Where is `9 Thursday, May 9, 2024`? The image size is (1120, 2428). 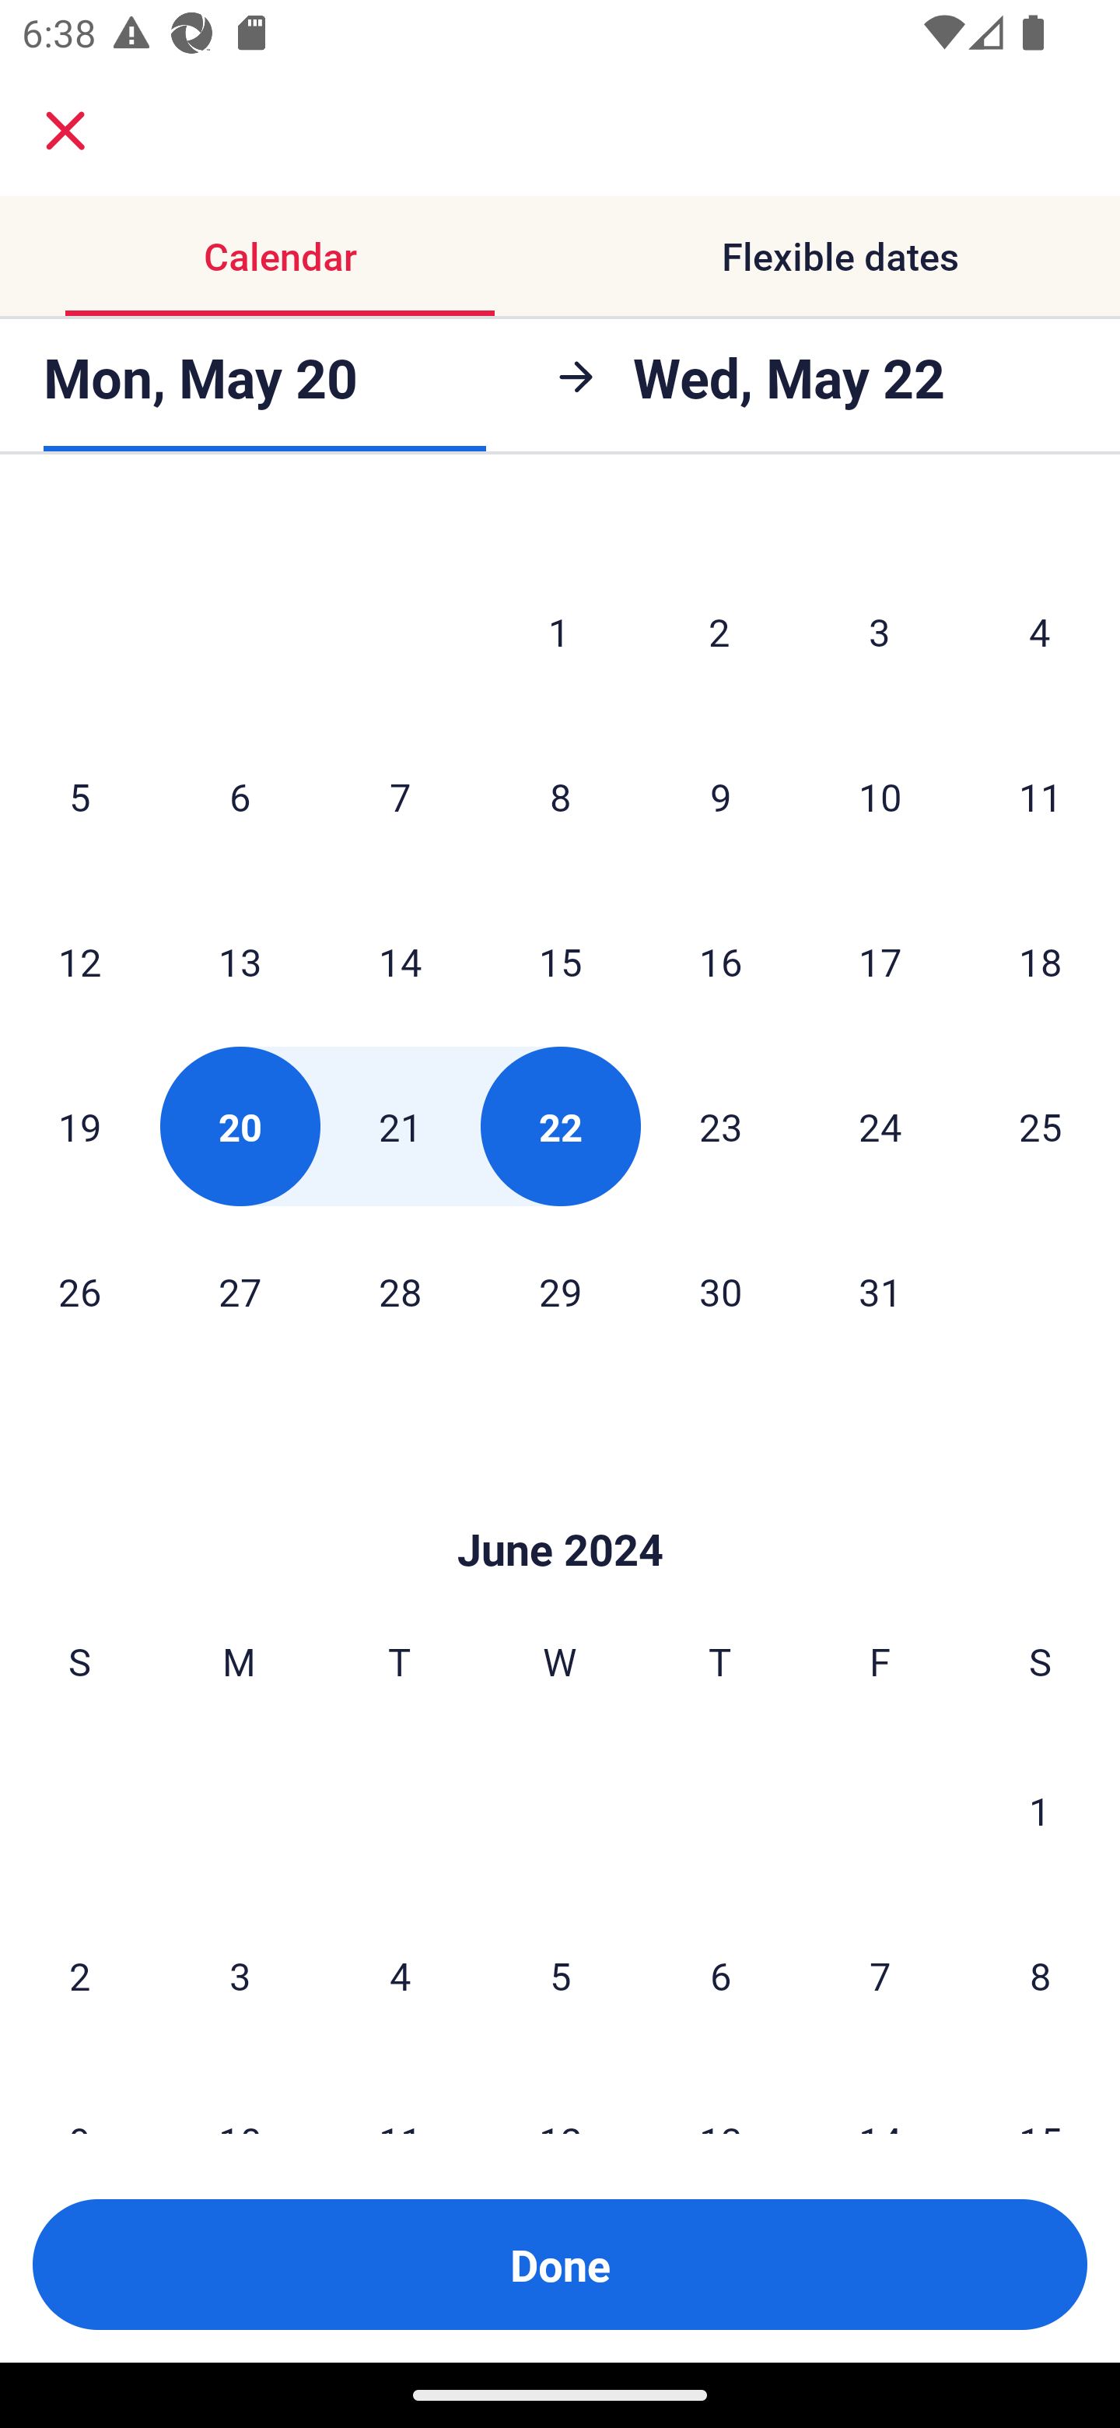
9 Thursday, May 9, 2024 is located at coordinates (720, 796).